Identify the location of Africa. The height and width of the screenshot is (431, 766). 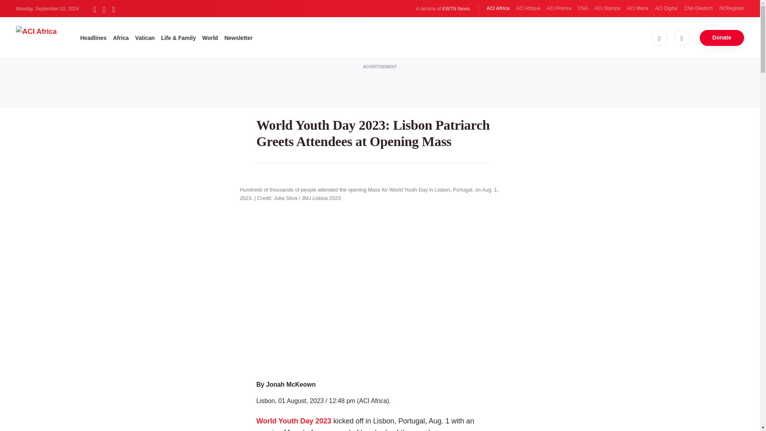
(120, 38).